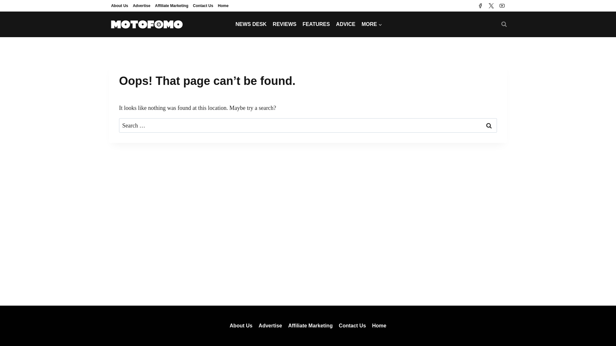 Image resolution: width=616 pixels, height=346 pixels. Describe the element at coordinates (241, 325) in the screenshot. I see `About Us` at that location.